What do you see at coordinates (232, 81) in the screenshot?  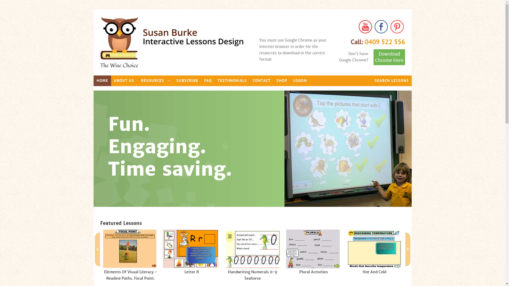 I see `TESTIMONIALS` at bounding box center [232, 81].